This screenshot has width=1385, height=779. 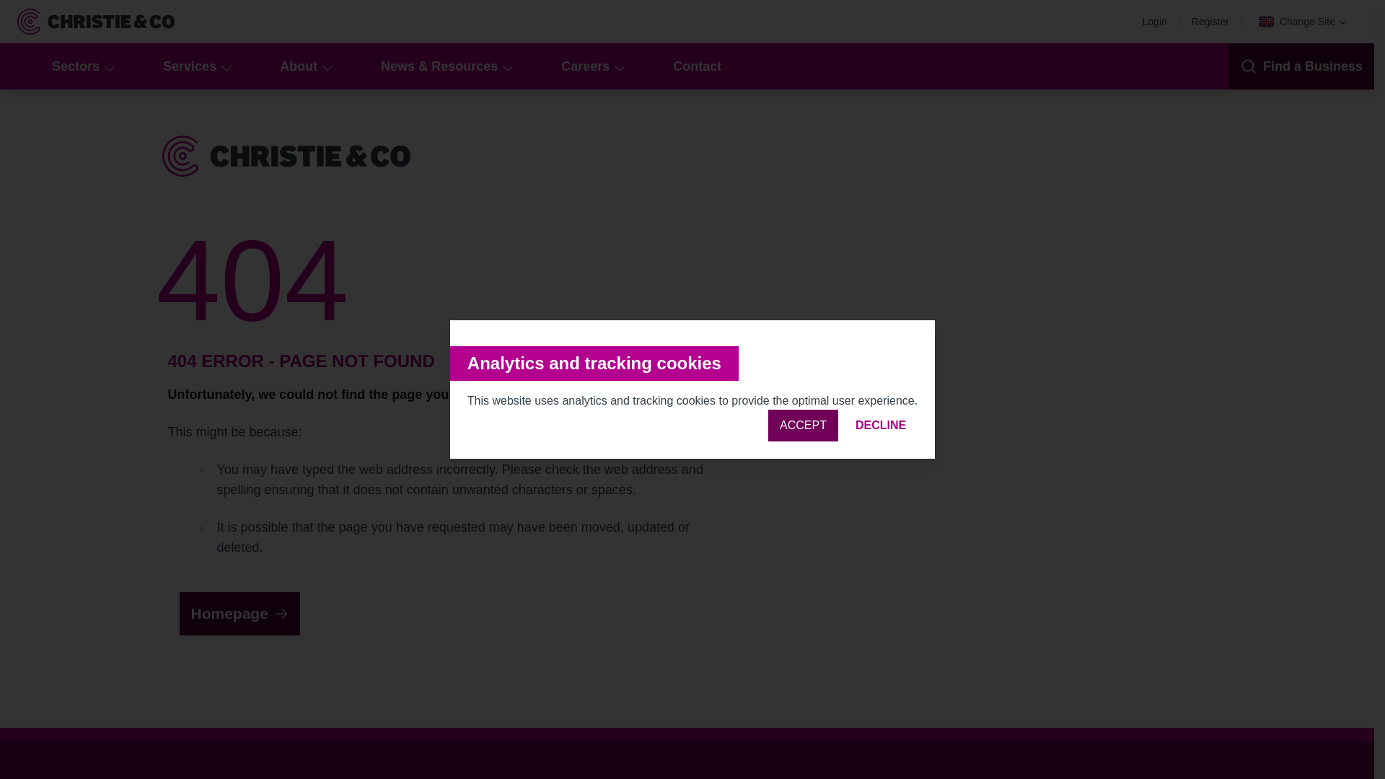 I want to click on About, so click(x=304, y=66).